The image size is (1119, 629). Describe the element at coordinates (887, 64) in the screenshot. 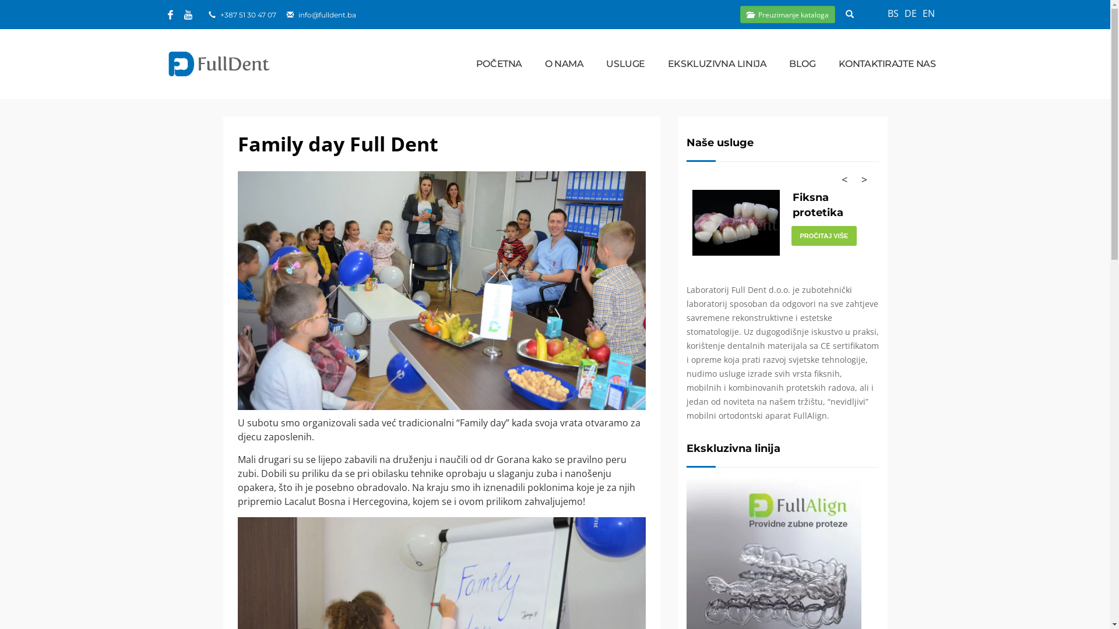

I see `KONTAKTIRAJTE NAS` at that location.